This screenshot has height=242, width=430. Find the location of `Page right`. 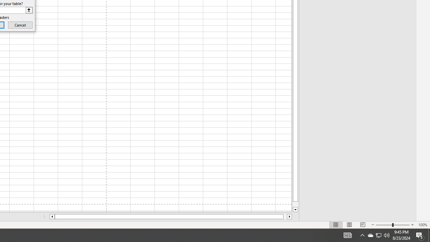

Page right is located at coordinates (285, 216).